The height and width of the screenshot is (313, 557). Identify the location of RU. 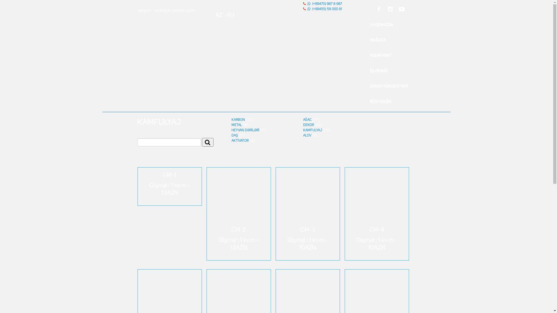
(231, 14).